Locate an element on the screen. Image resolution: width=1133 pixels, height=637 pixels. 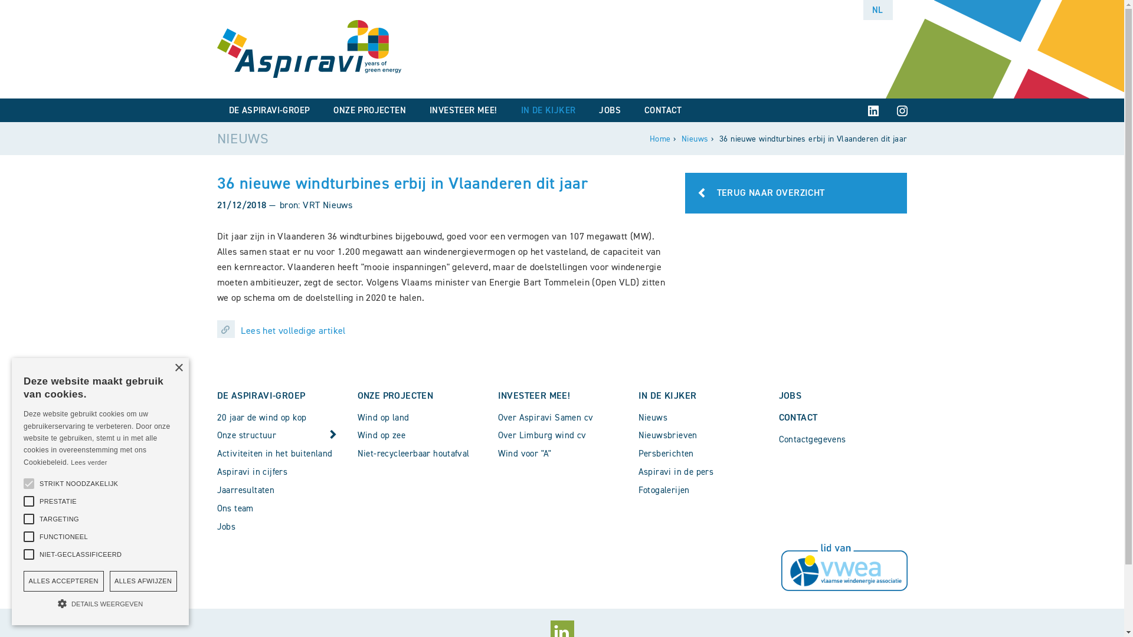
Aspiravi in cijfers is located at coordinates (281, 472).